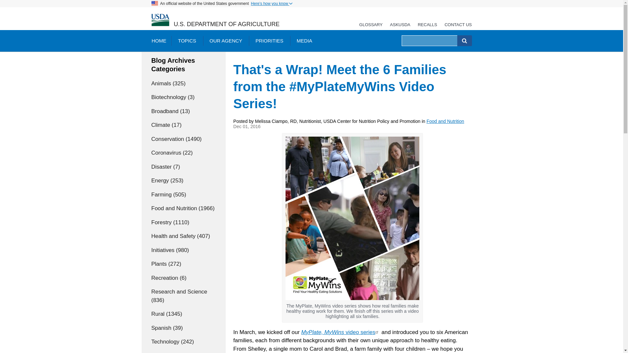 The image size is (628, 353). Describe the element at coordinates (187, 41) in the screenshot. I see `TOPICS` at that location.